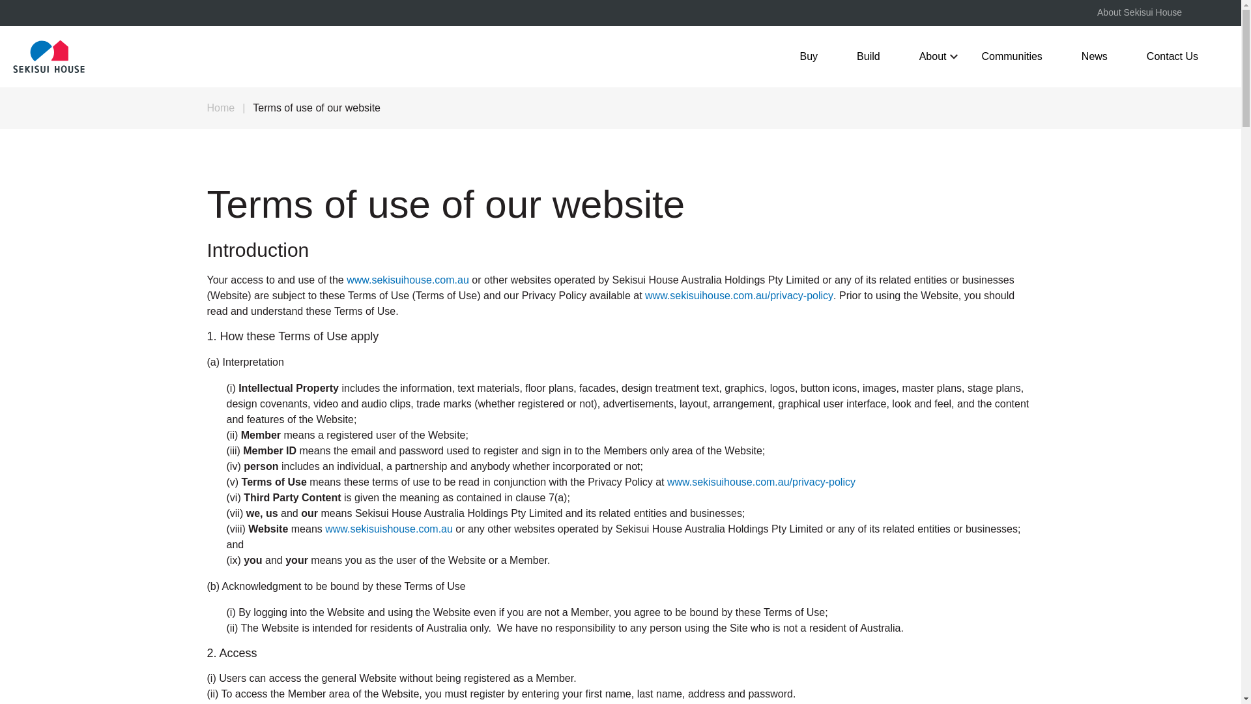 The image size is (1251, 704). I want to click on www.sekisuishouse.com.au, so click(389, 529).